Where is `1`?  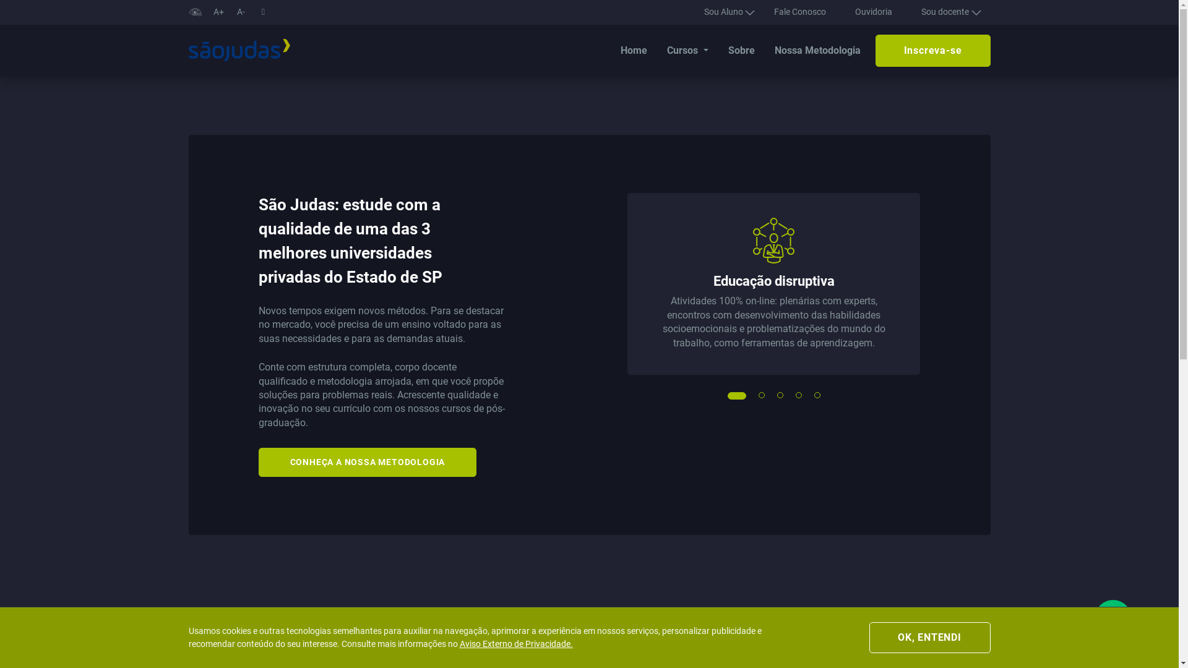 1 is located at coordinates (731, 396).